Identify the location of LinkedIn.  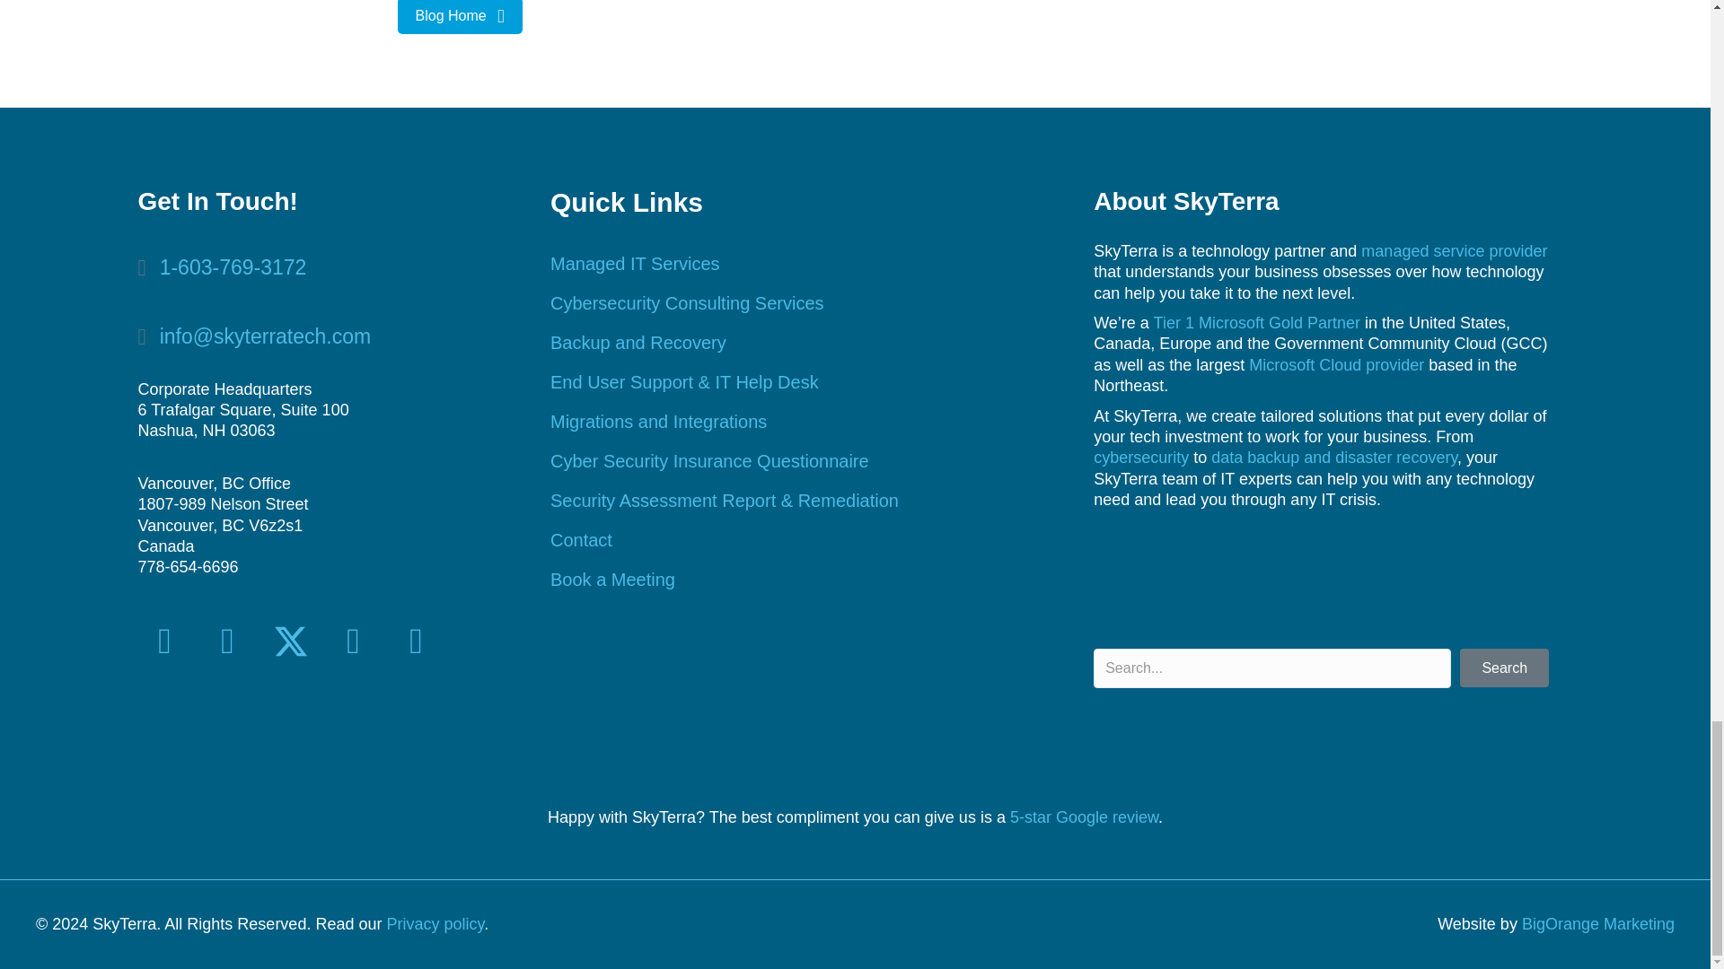
(354, 641).